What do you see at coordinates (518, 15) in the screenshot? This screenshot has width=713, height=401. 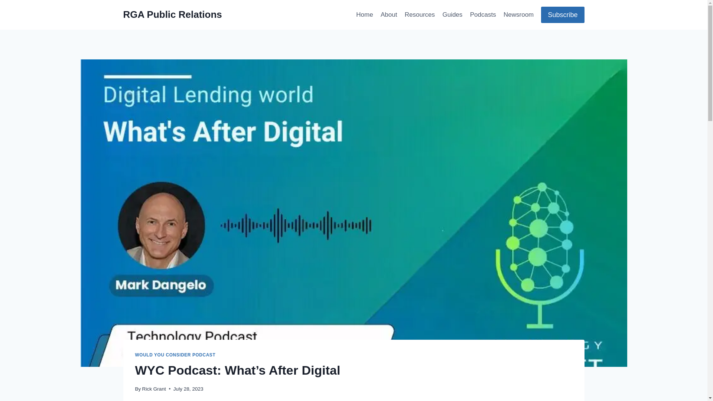 I see `Newsroom` at bounding box center [518, 15].